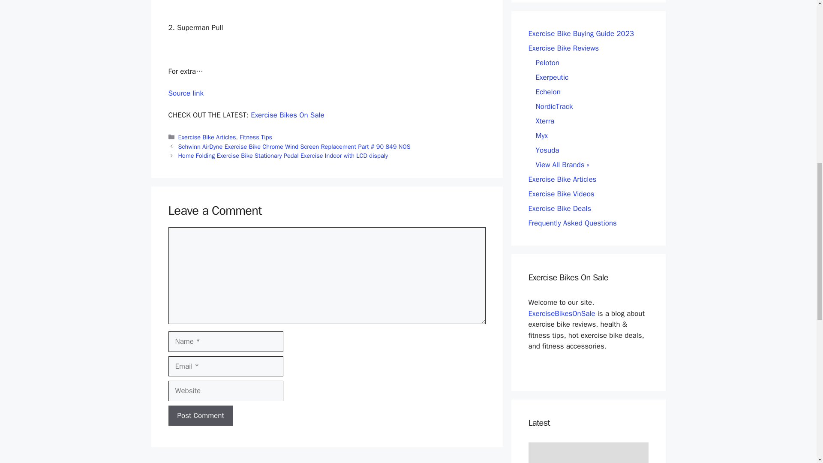 This screenshot has height=463, width=823. What do you see at coordinates (563, 48) in the screenshot?
I see `Exercise Bike Reviews` at bounding box center [563, 48].